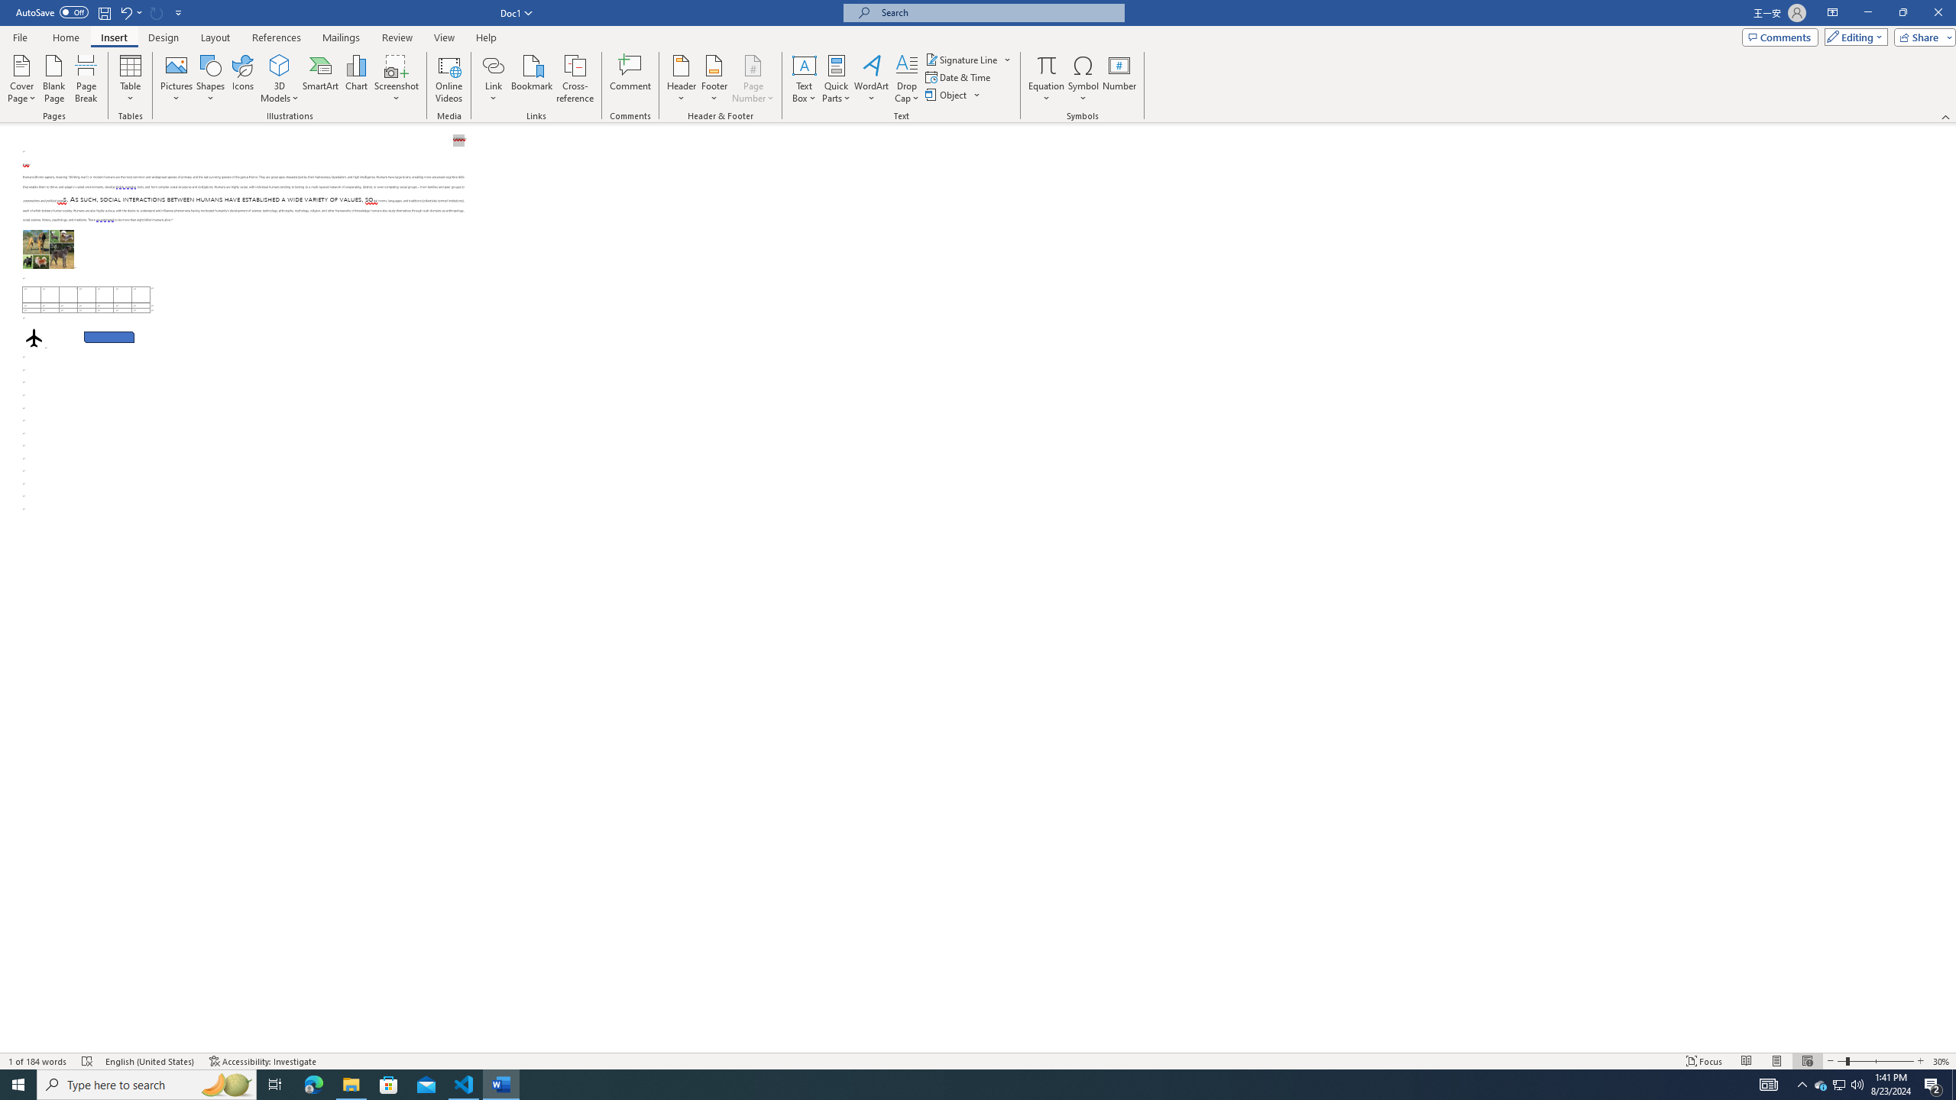 The width and height of the screenshot is (1956, 1100). I want to click on Mailings, so click(341, 37).